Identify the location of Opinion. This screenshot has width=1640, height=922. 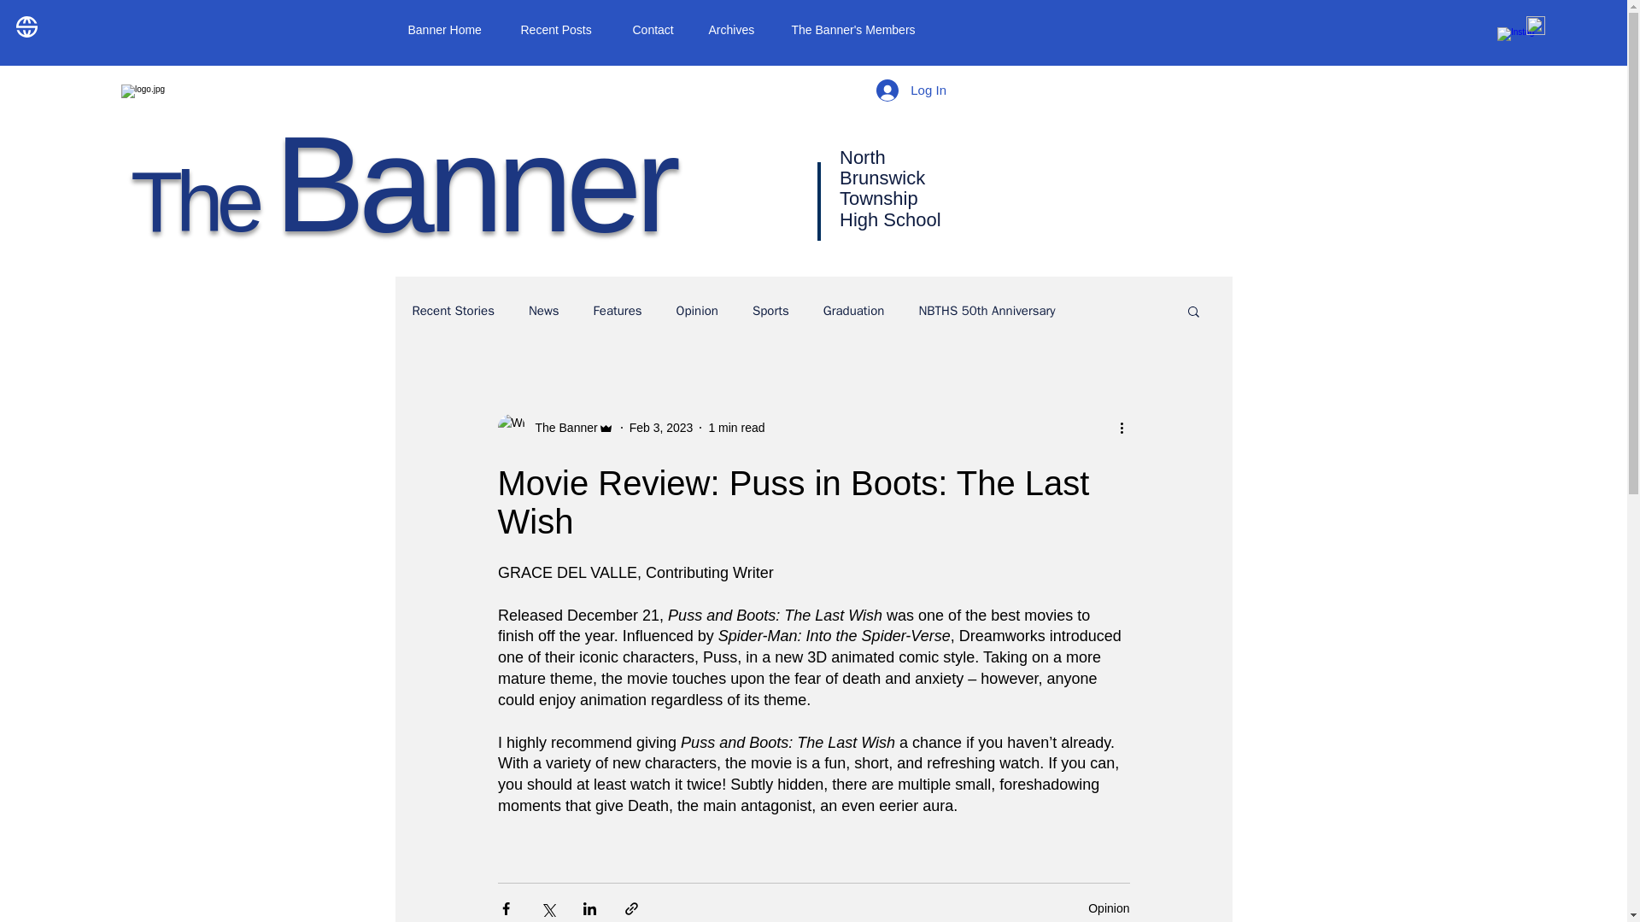
(697, 310).